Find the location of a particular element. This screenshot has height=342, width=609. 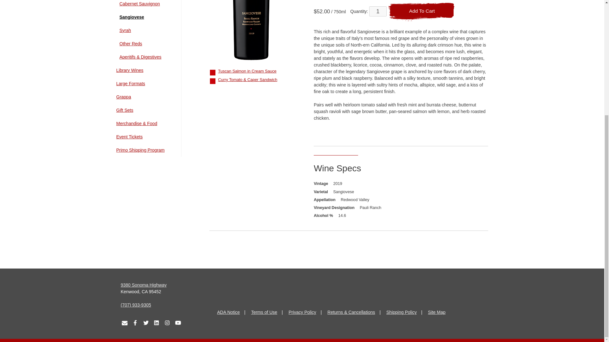

Cabernet Sauvignon is located at coordinates (147, 4).